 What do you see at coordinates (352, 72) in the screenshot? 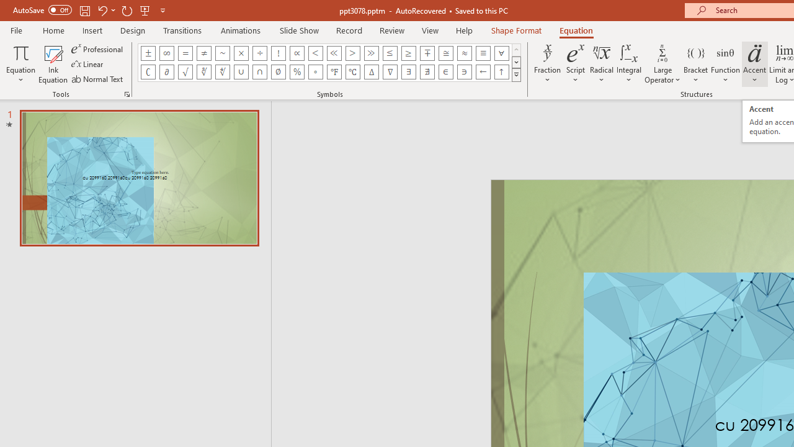
I see `Equation Symbol Degrees Celsius` at bounding box center [352, 72].